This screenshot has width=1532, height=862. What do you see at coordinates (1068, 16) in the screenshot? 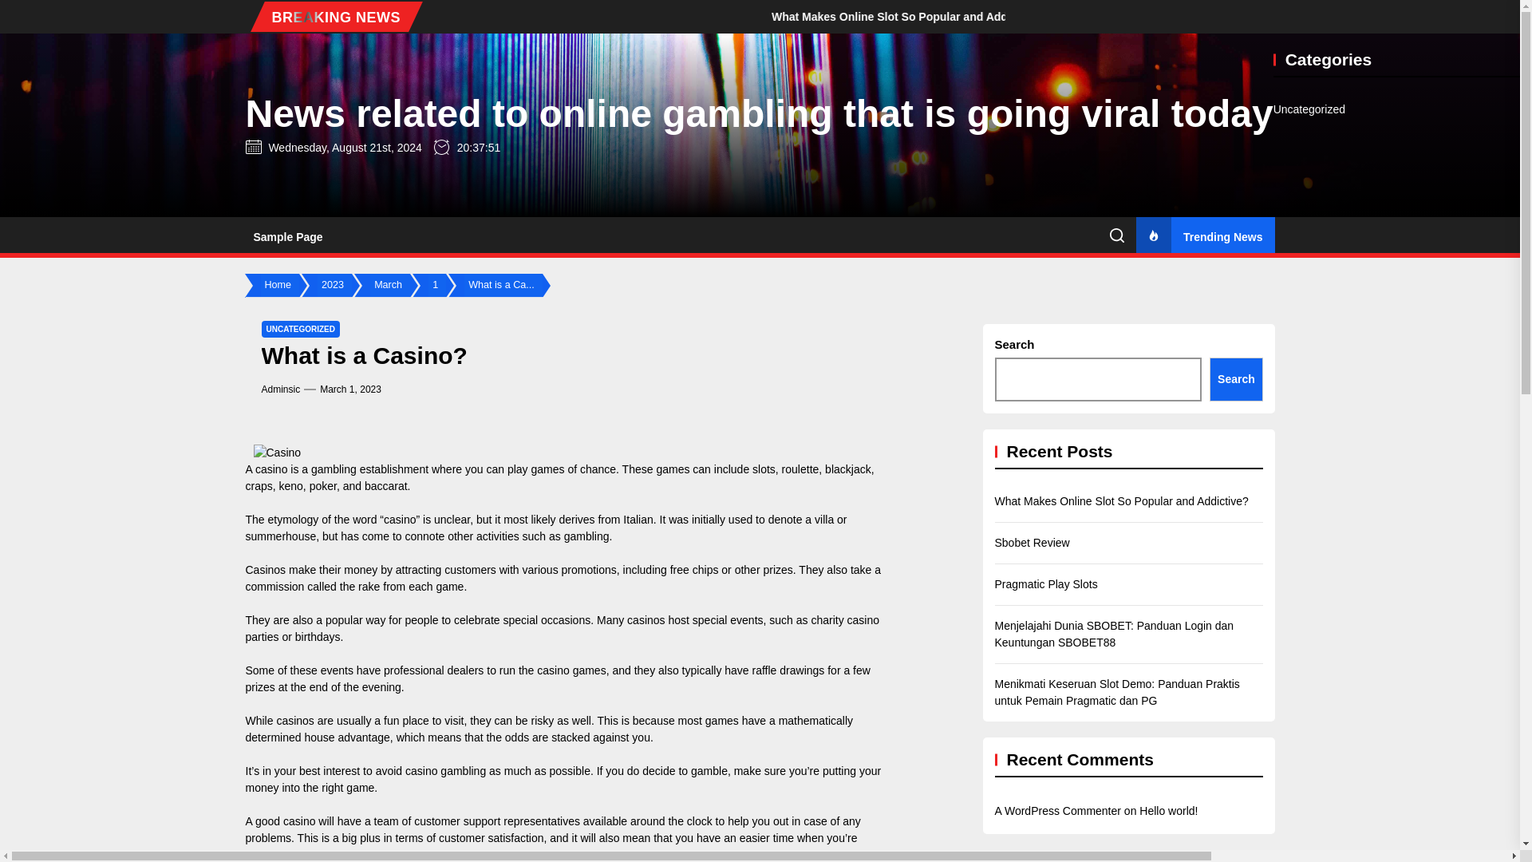
I see `What Makes Online Slot So Popular and Addictive?` at bounding box center [1068, 16].